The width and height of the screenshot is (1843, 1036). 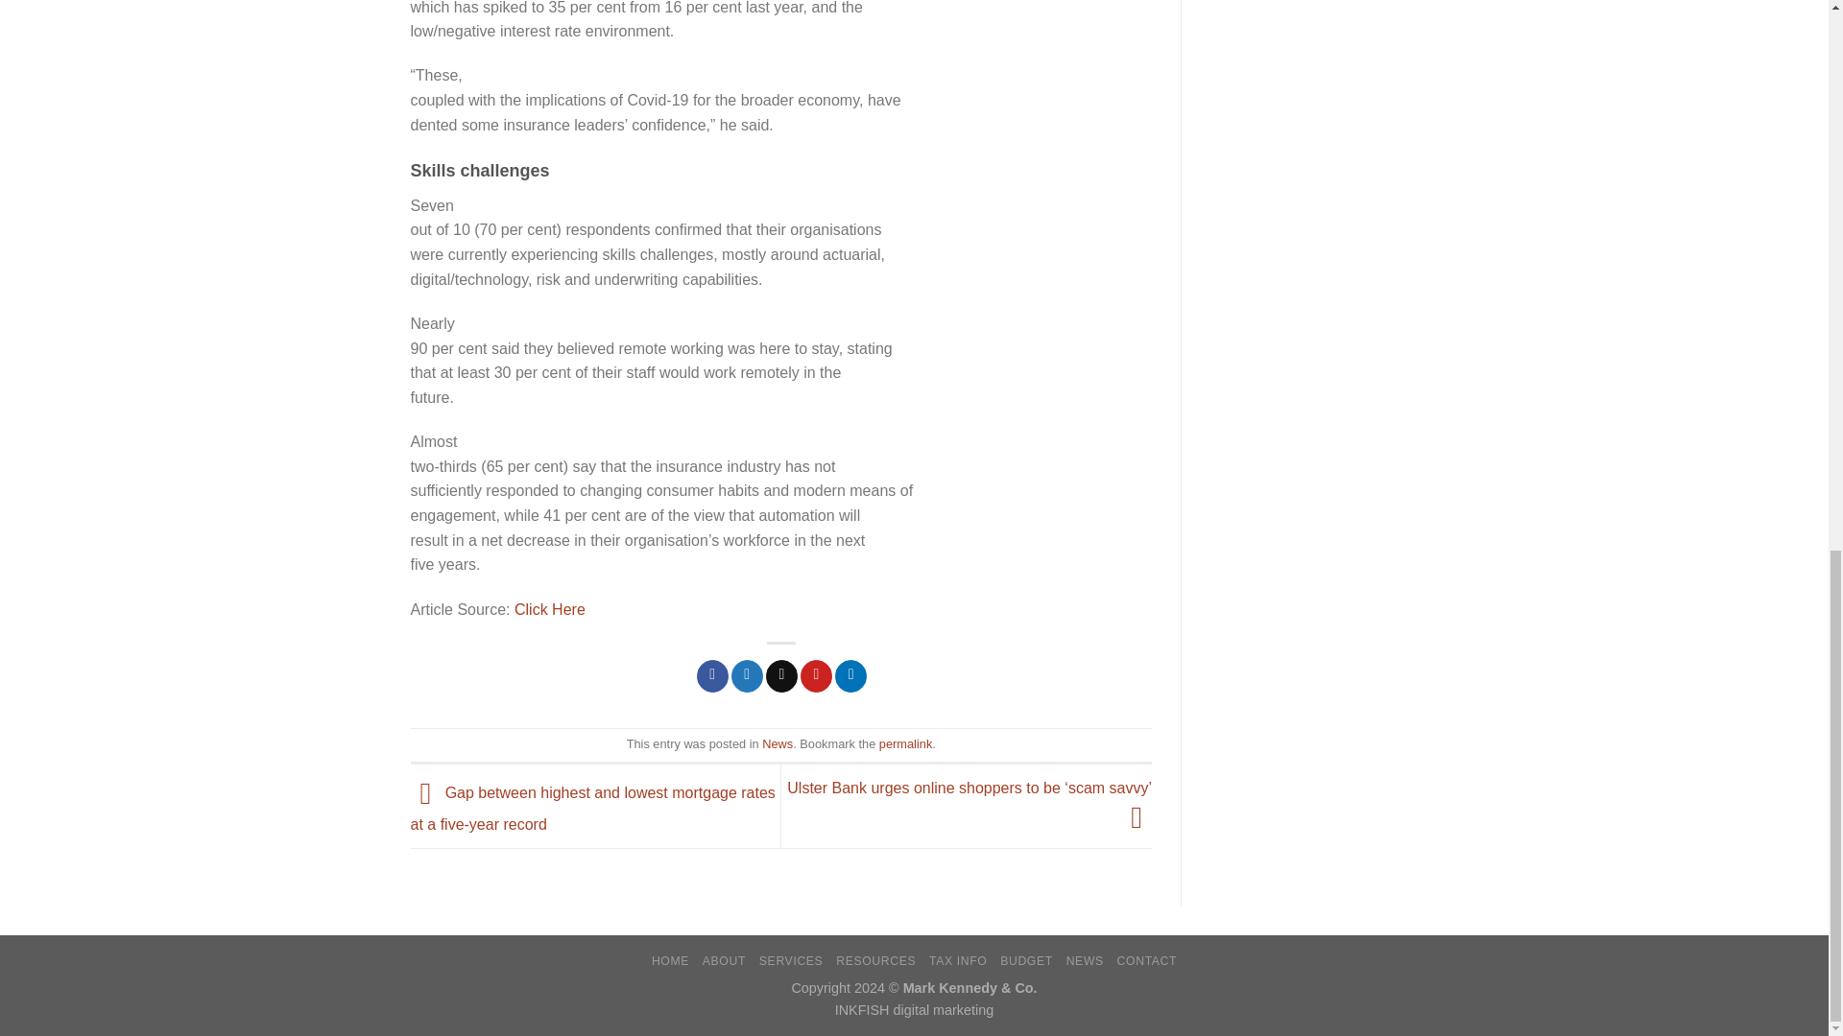 I want to click on Pin on Pinterest, so click(x=816, y=675).